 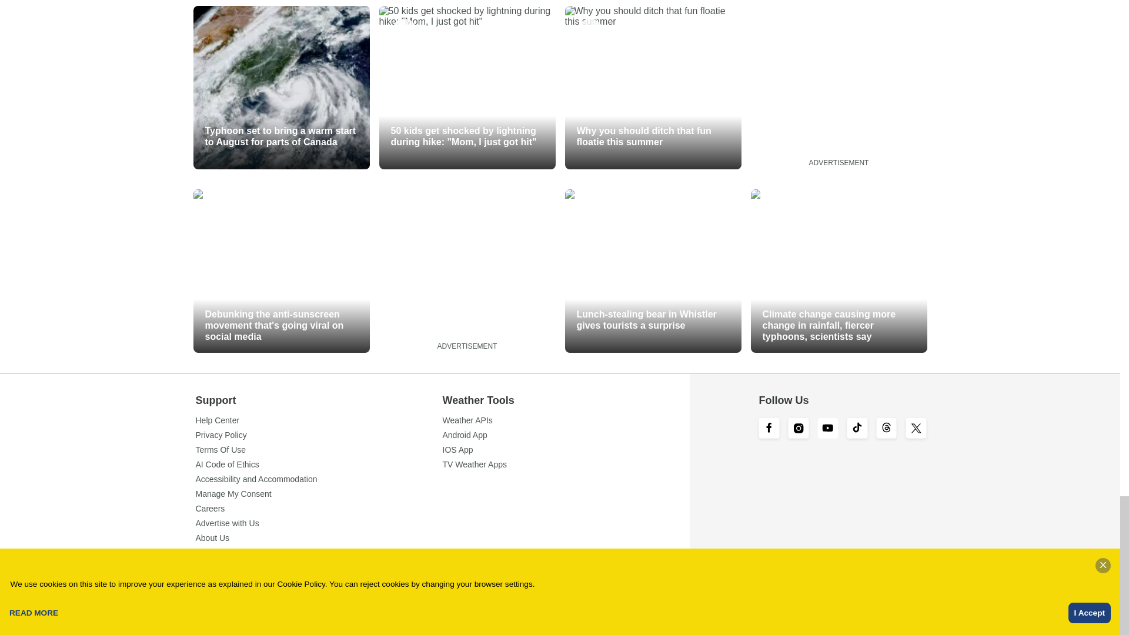 I want to click on Terms Of Use, so click(x=319, y=450).